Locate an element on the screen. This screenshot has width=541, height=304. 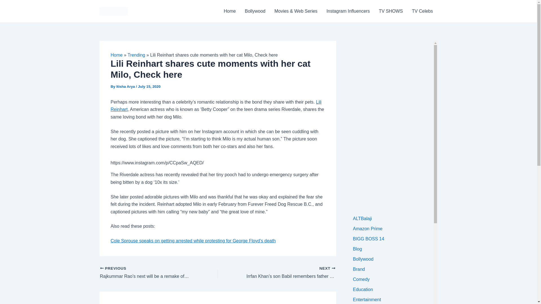
Instagram Influencers is located at coordinates (348, 11).